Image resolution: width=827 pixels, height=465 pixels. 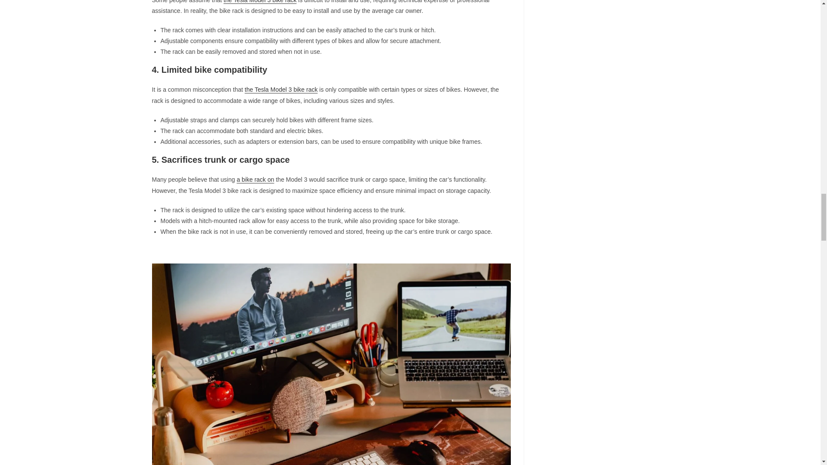 What do you see at coordinates (255, 180) in the screenshot?
I see `a bike rack on` at bounding box center [255, 180].